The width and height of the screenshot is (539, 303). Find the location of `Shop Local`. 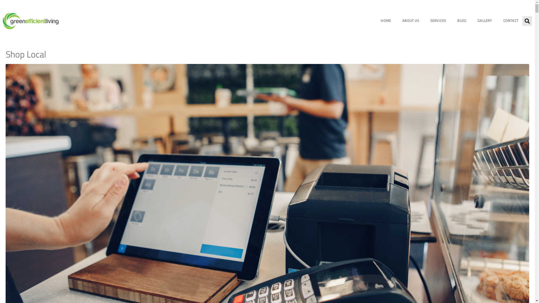

Shop Local is located at coordinates (26, 54).